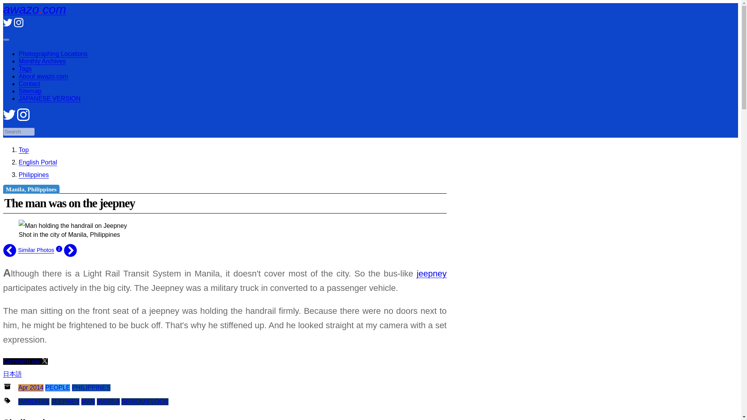 Image resolution: width=747 pixels, height=420 pixels. Describe the element at coordinates (53, 54) in the screenshot. I see `Photographing Locations` at that location.